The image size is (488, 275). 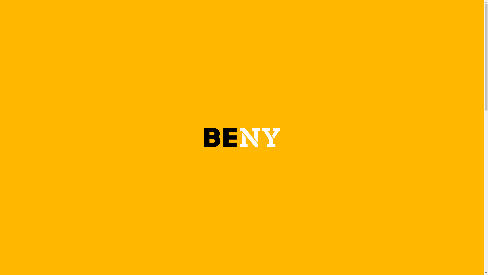 I want to click on ABOUT, so click(x=160, y=13).